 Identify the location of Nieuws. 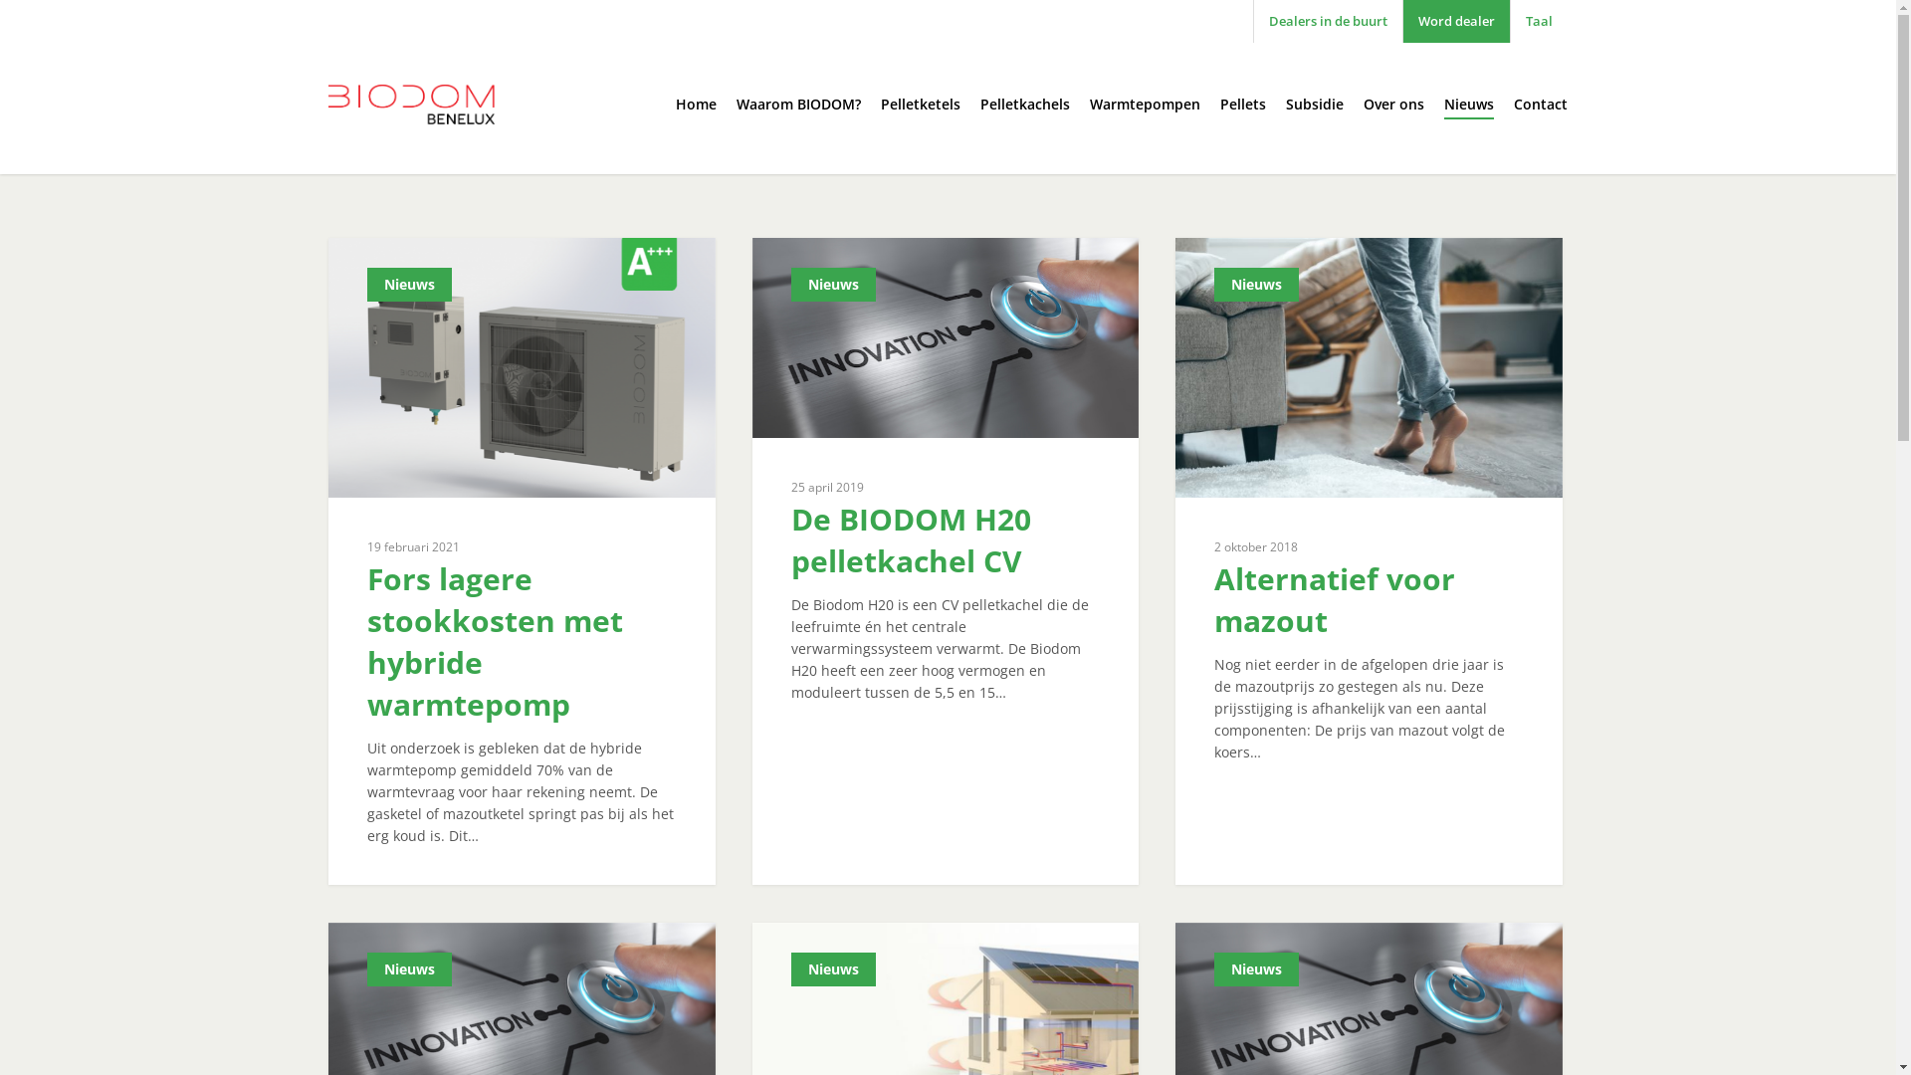
(834, 285).